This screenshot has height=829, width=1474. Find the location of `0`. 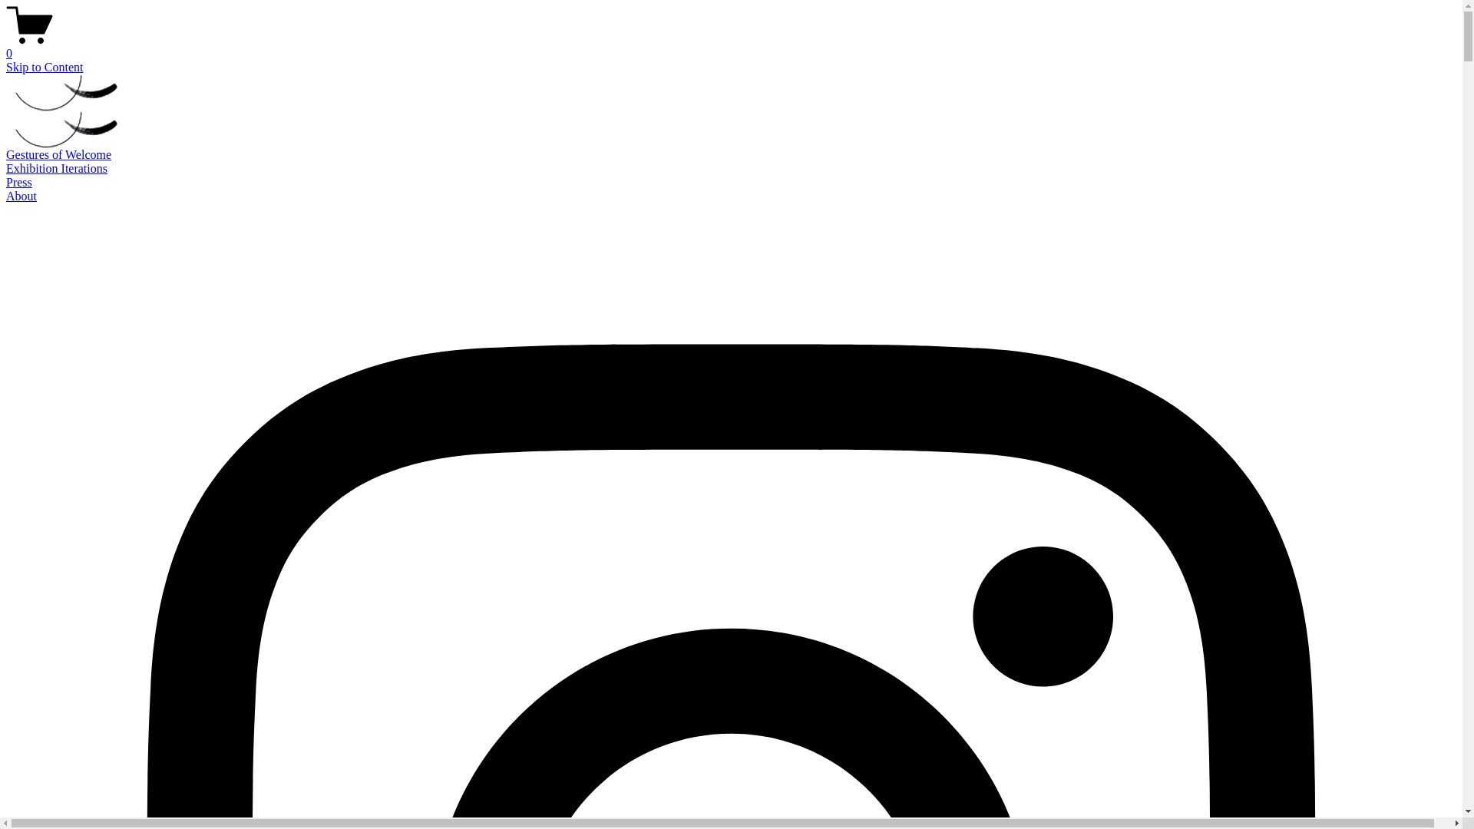

0 is located at coordinates (731, 47).